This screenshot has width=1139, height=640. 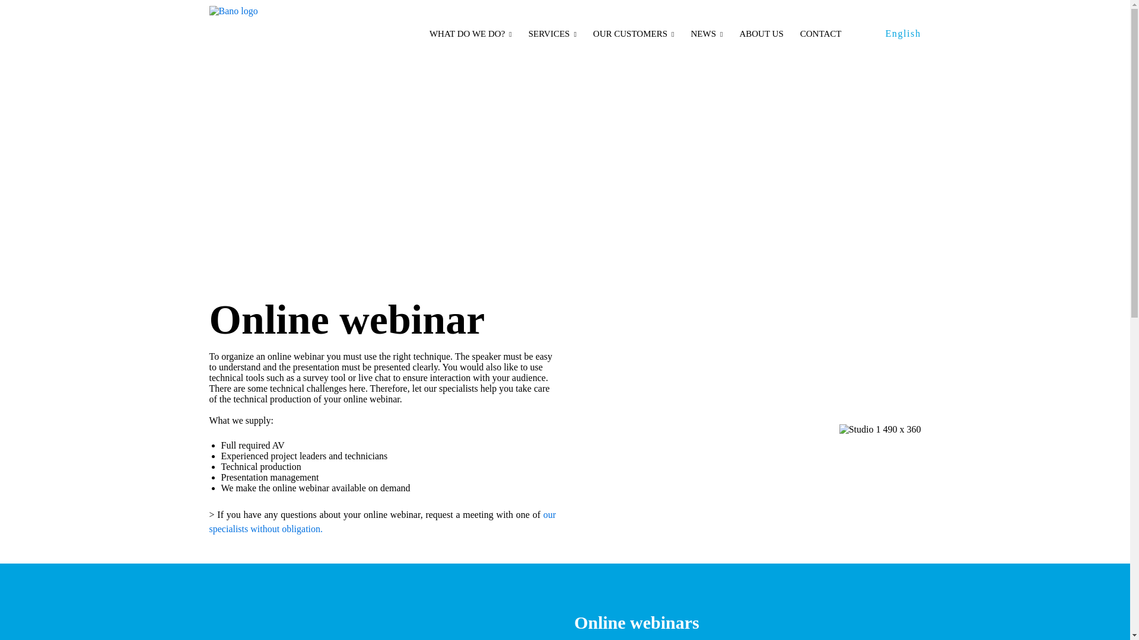 What do you see at coordinates (706, 33) in the screenshot?
I see `NEWS` at bounding box center [706, 33].